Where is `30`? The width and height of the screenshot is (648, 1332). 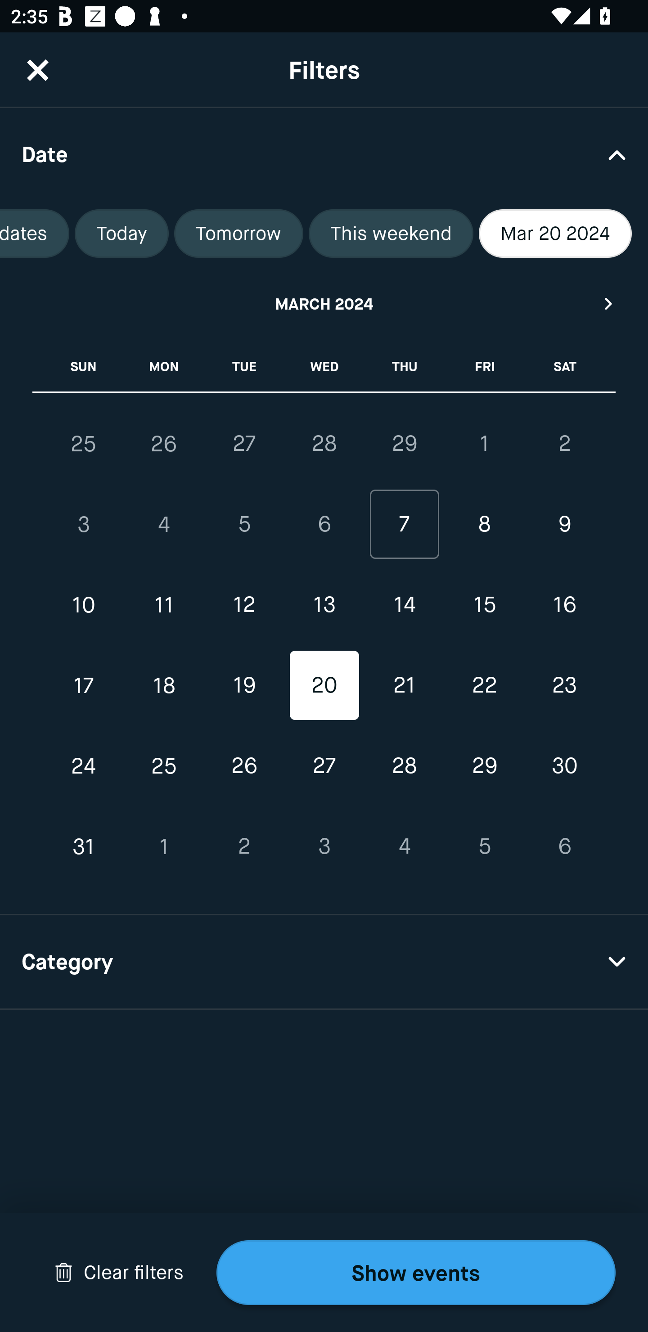 30 is located at coordinates (564, 766).